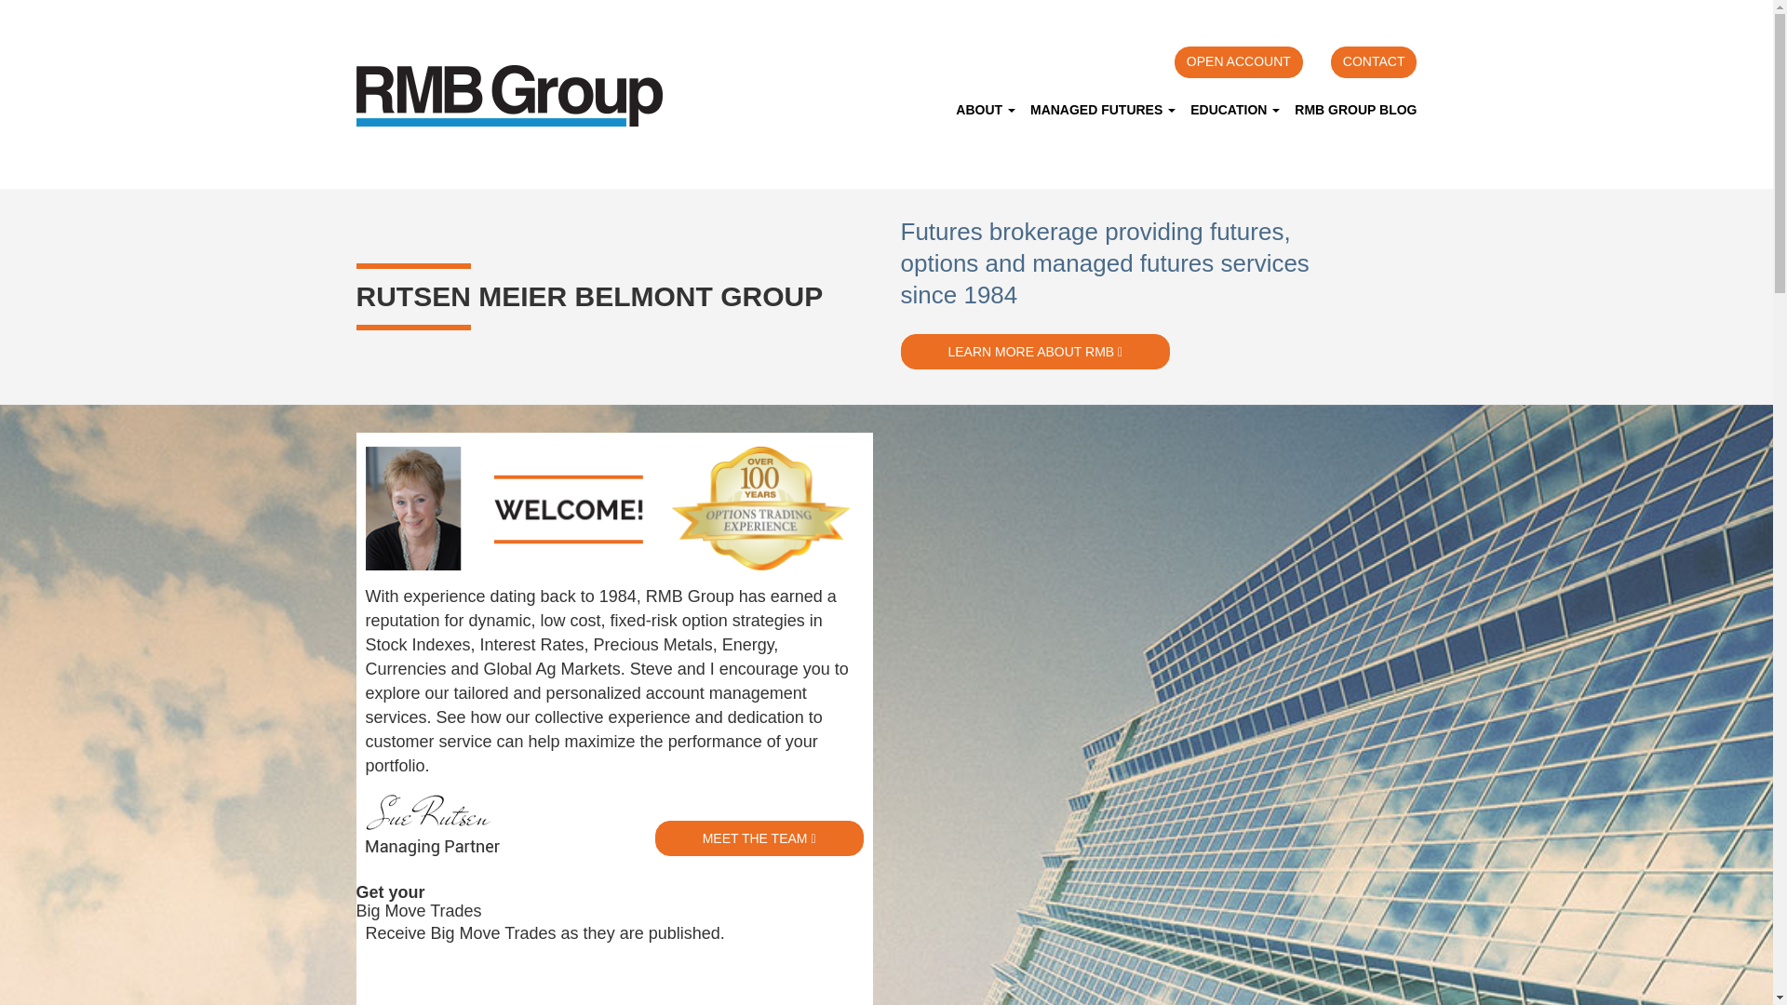  What do you see at coordinates (1351, 109) in the screenshot?
I see `RMB Group Blog` at bounding box center [1351, 109].